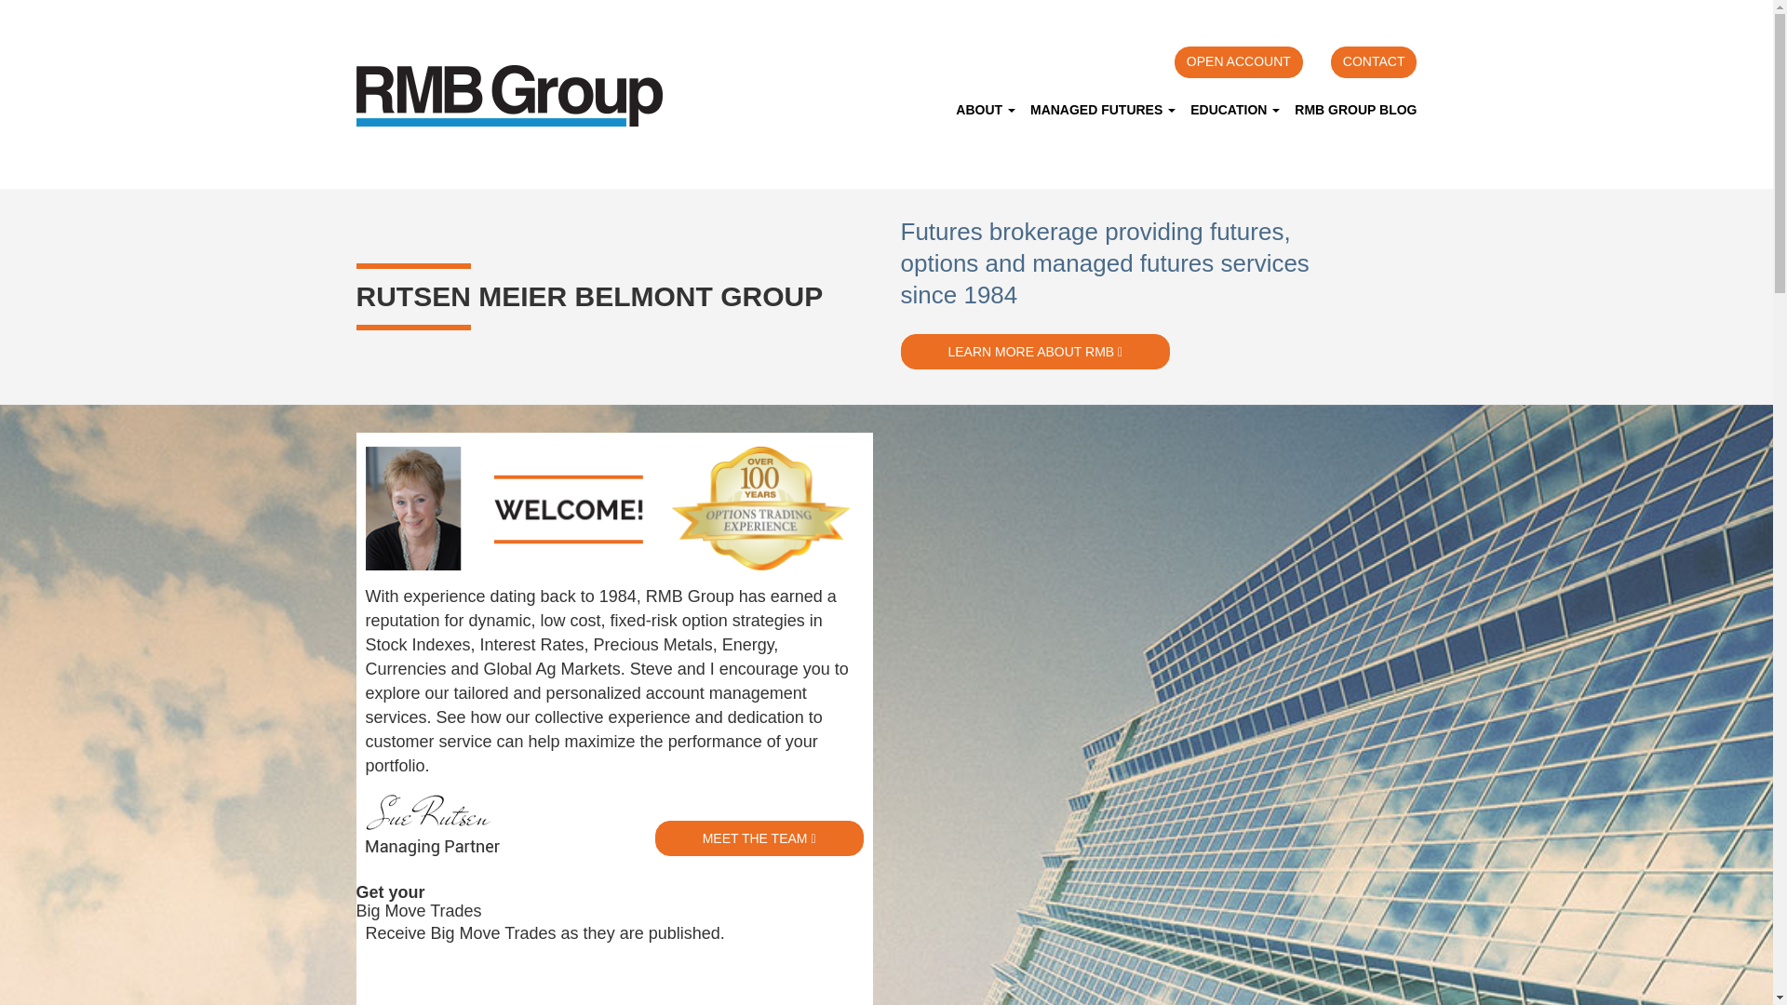  What do you see at coordinates (1351, 109) in the screenshot?
I see `RMB Group Blog` at bounding box center [1351, 109].